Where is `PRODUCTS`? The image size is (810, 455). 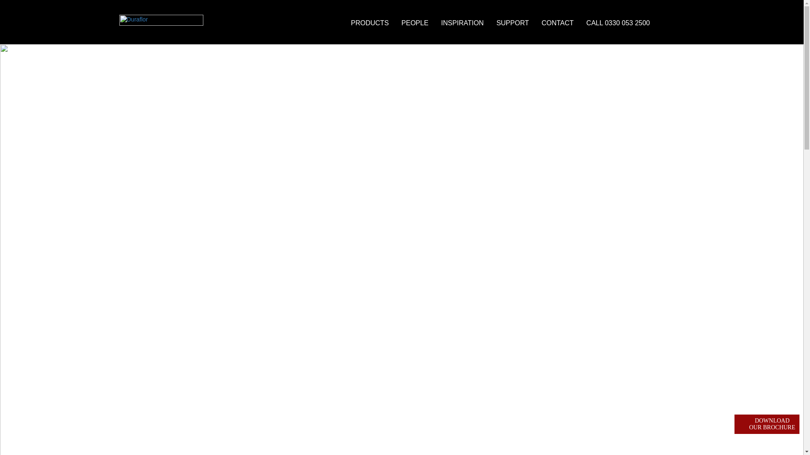
PRODUCTS is located at coordinates (370, 23).